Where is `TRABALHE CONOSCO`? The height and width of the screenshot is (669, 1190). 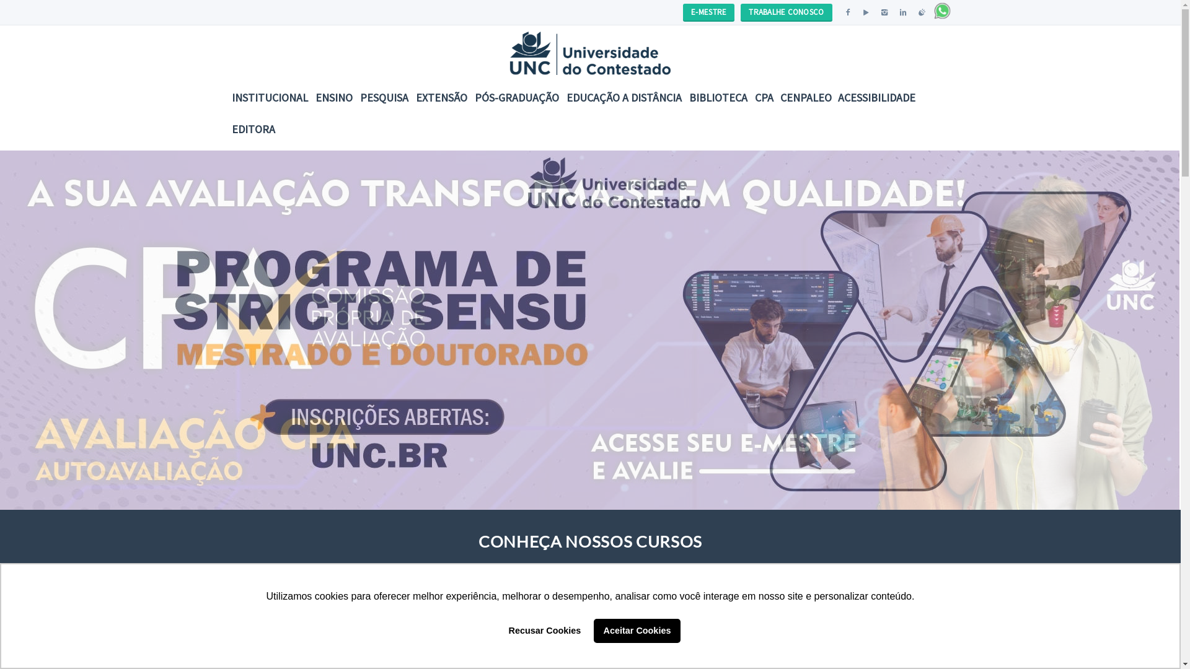
TRABALHE CONOSCO is located at coordinates (790, 12).